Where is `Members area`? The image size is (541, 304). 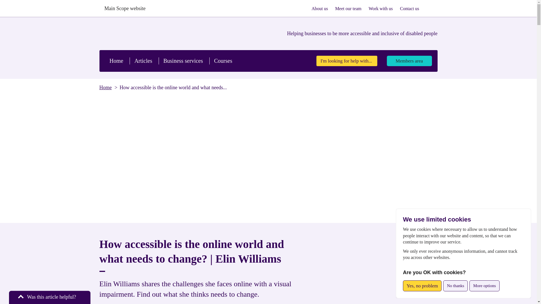 Members area is located at coordinates (409, 61).